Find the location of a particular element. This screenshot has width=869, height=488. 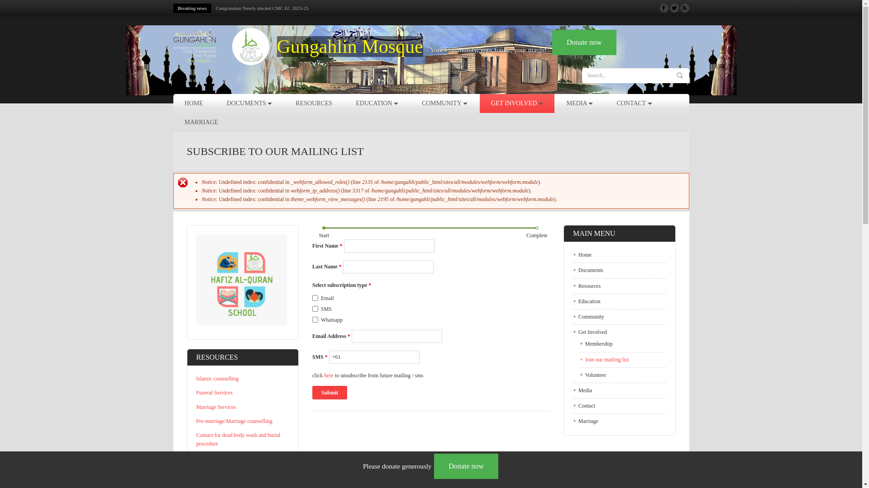

Community is located at coordinates (620, 317).